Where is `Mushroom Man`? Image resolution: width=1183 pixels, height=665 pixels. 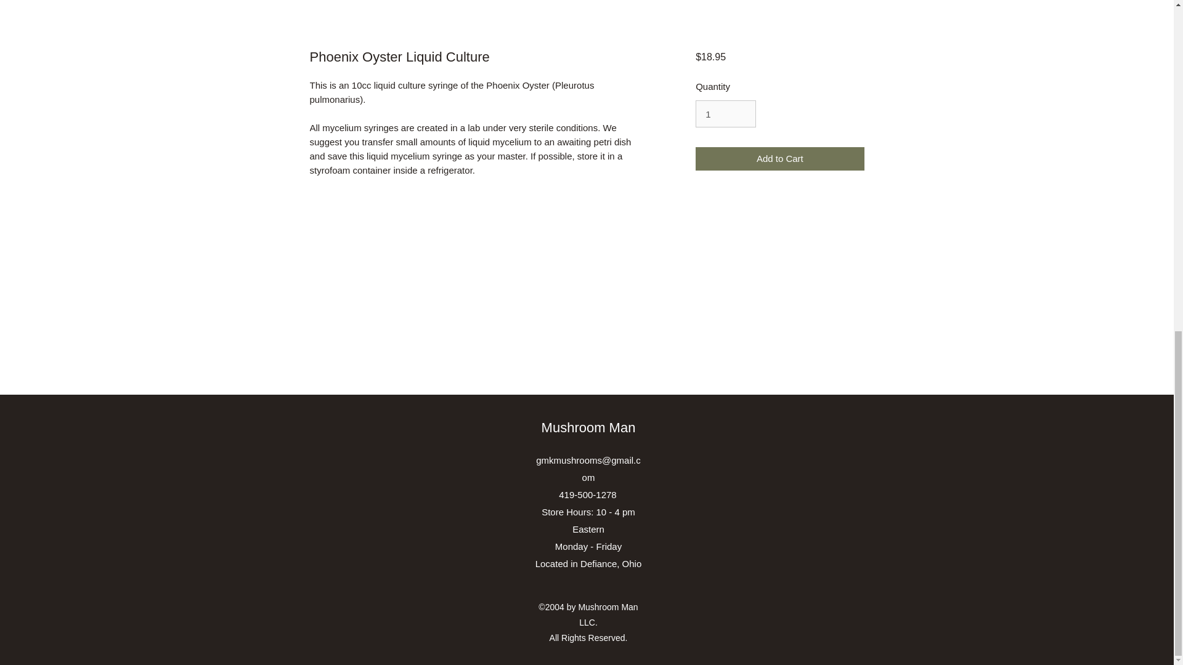 Mushroom Man is located at coordinates (589, 427).